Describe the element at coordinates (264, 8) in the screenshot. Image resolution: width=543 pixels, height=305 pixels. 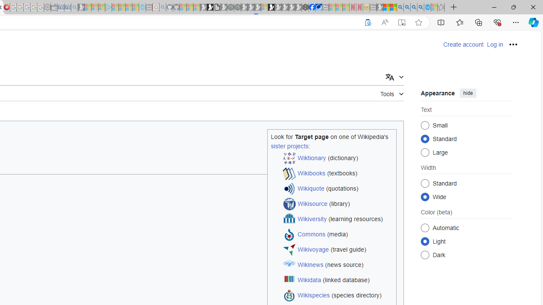
I see `Sign in to your account - Sleeping` at that location.